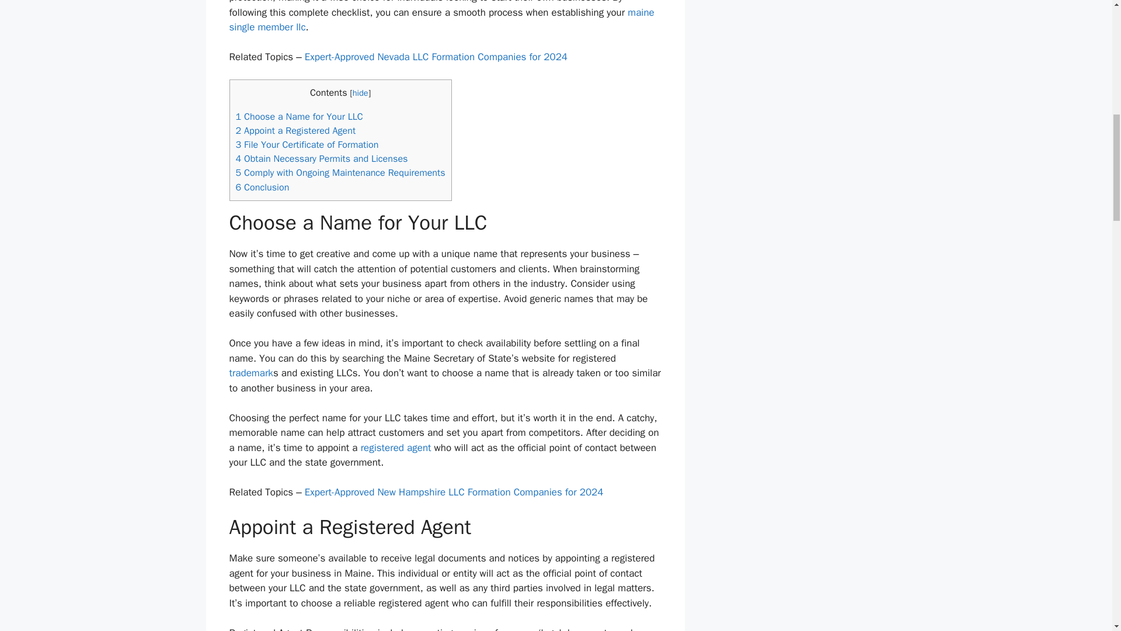 This screenshot has width=1121, height=631. What do you see at coordinates (307, 144) in the screenshot?
I see `3 File Your Certificate of Formation` at bounding box center [307, 144].